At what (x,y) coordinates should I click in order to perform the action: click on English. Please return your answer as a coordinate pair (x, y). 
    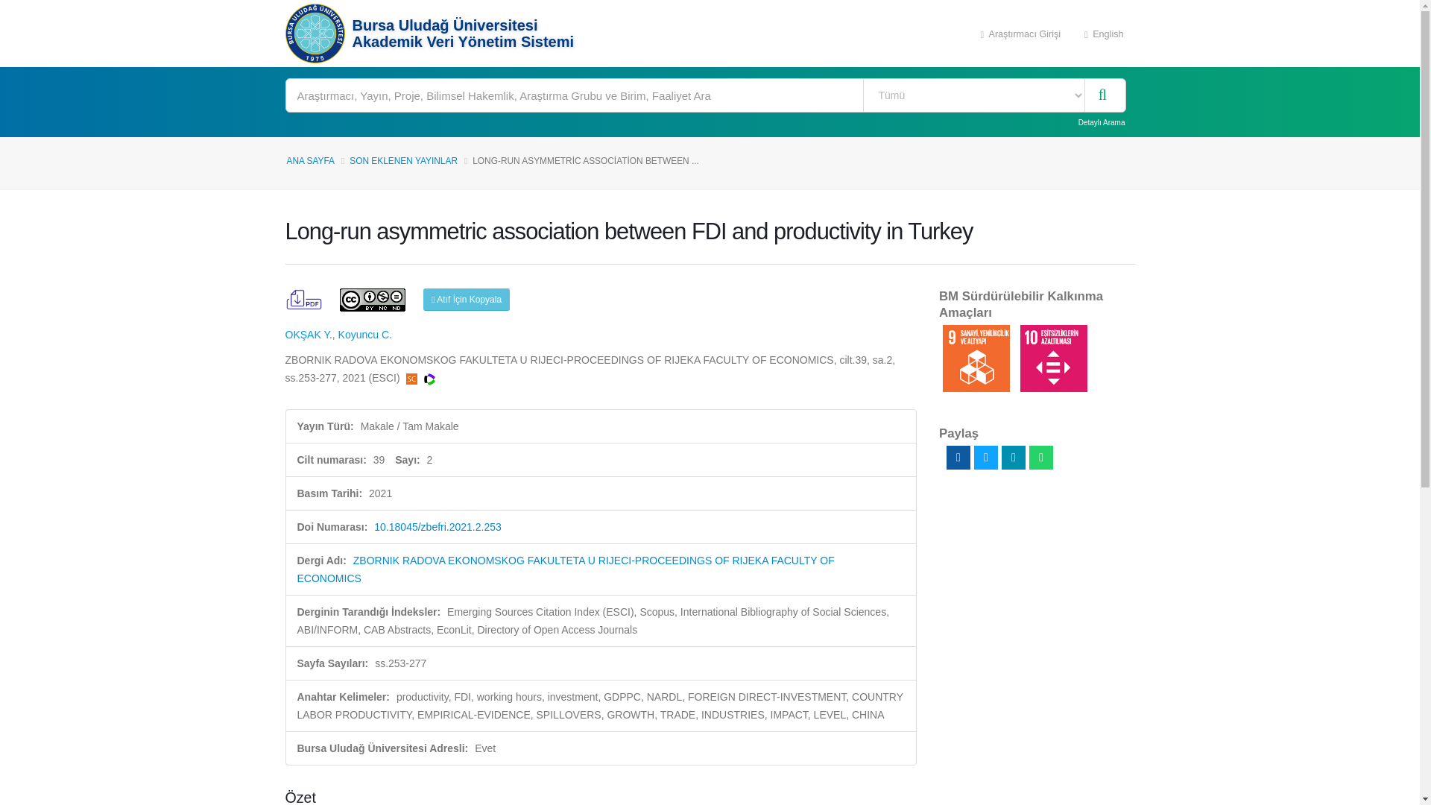
    Looking at the image, I should click on (1104, 33).